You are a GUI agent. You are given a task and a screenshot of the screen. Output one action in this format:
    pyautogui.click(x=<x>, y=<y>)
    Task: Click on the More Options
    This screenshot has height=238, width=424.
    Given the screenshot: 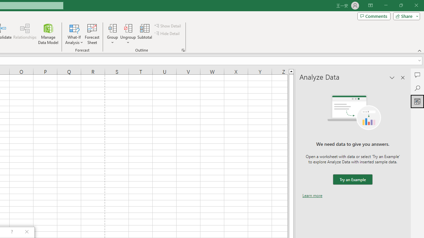 What is the action you would take?
    pyautogui.click(x=128, y=40)
    